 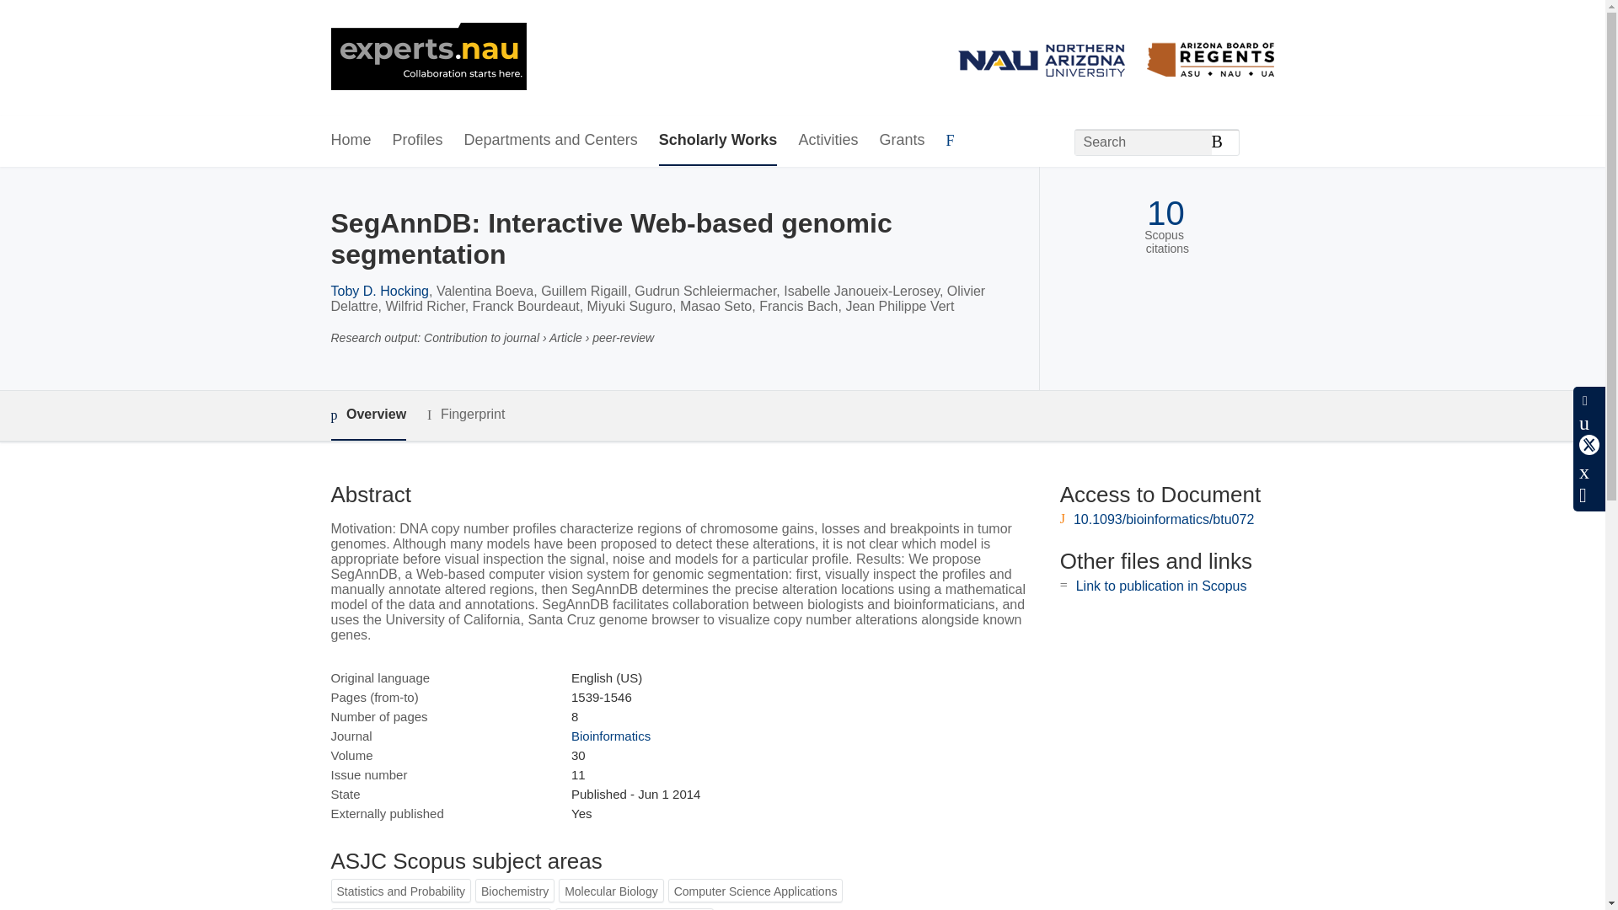 What do you see at coordinates (828, 141) in the screenshot?
I see `Activities` at bounding box center [828, 141].